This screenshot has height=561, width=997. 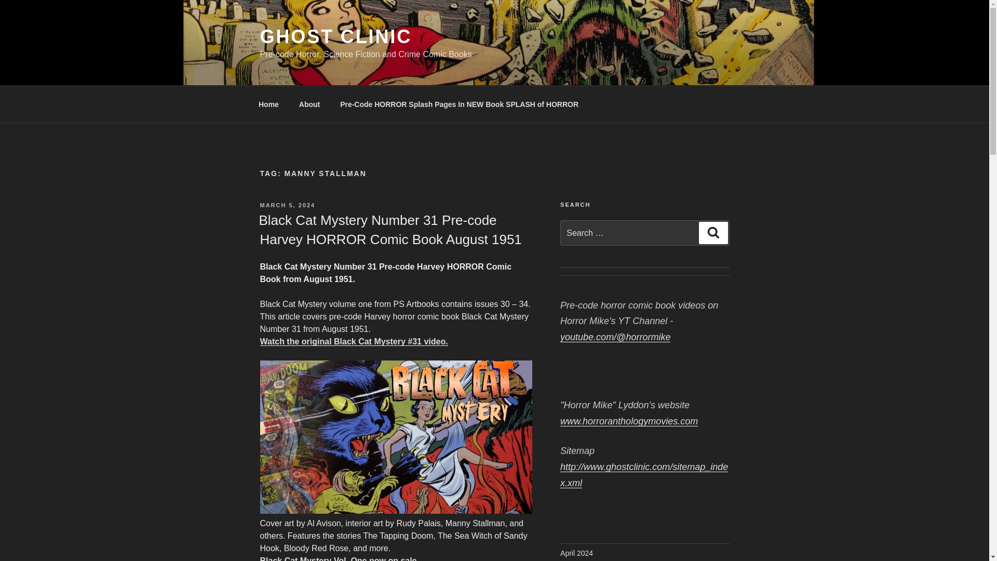 What do you see at coordinates (459, 104) in the screenshot?
I see `Pre-Code HORROR Splash Pages In NEW Book SPLASH of HORROR` at bounding box center [459, 104].